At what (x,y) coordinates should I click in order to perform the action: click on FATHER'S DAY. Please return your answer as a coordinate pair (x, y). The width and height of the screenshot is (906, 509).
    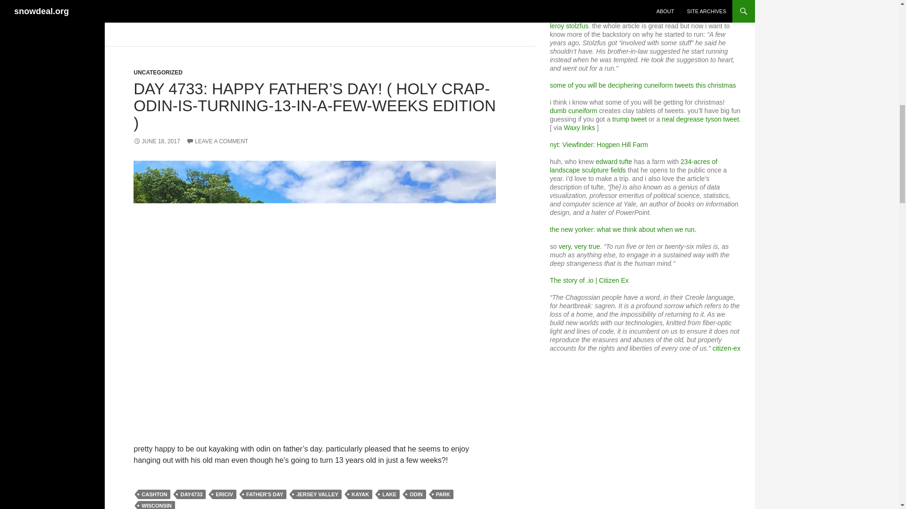
    Looking at the image, I should click on (264, 494).